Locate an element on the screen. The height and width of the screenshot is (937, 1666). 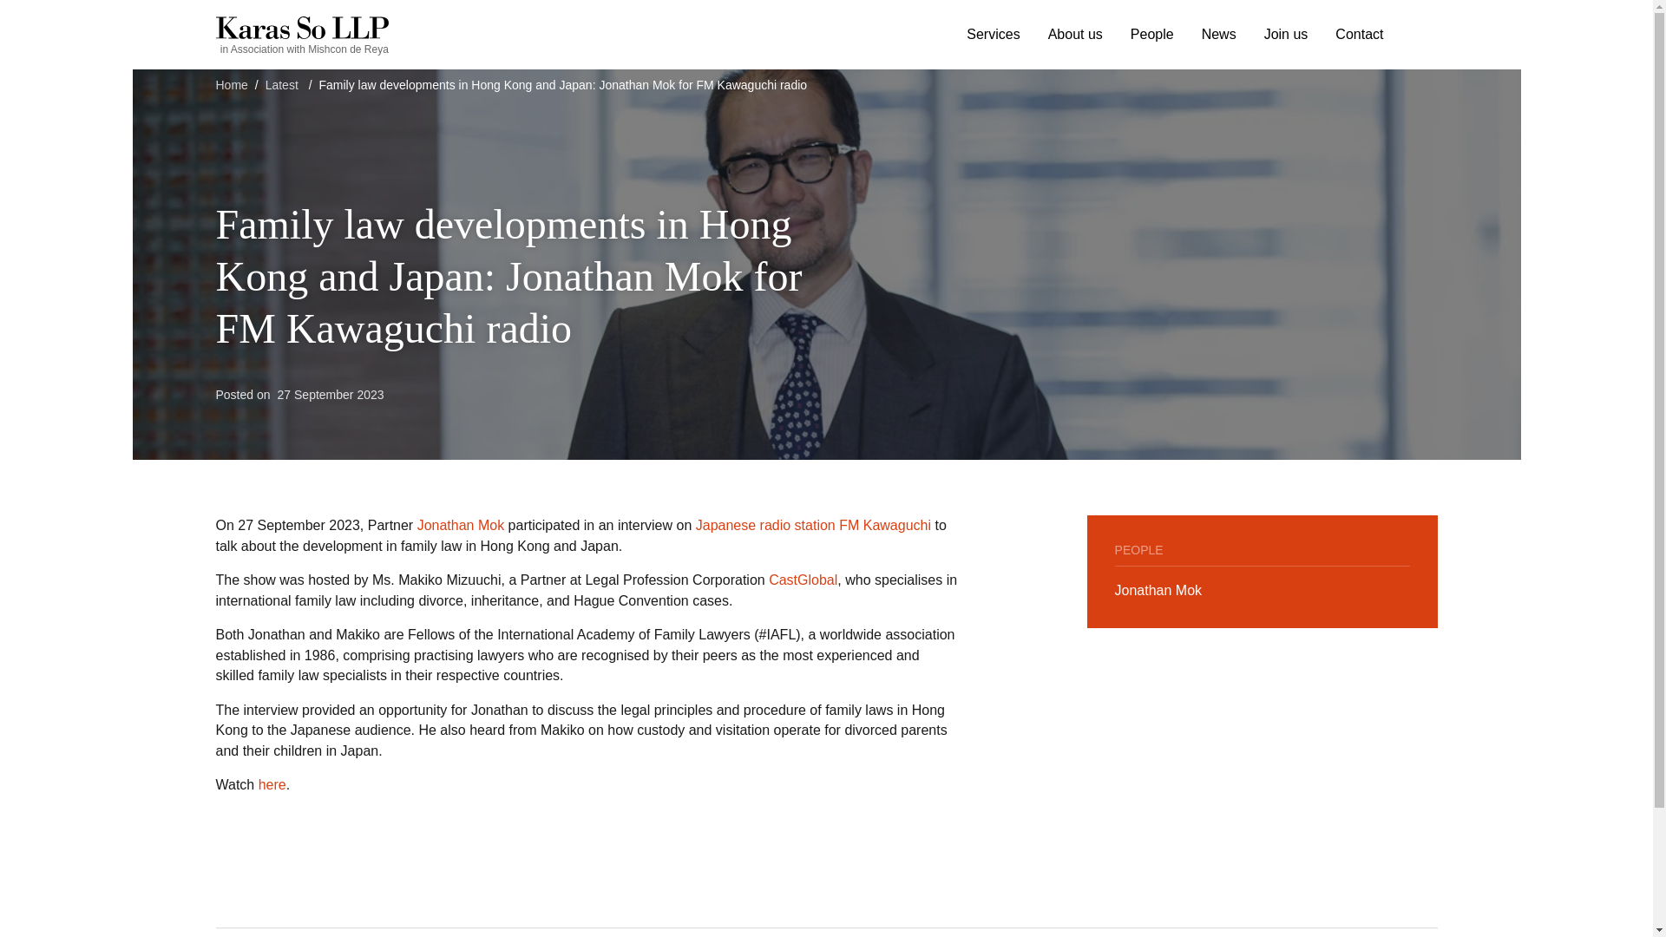
Jonathan Mok is located at coordinates (1158, 590).